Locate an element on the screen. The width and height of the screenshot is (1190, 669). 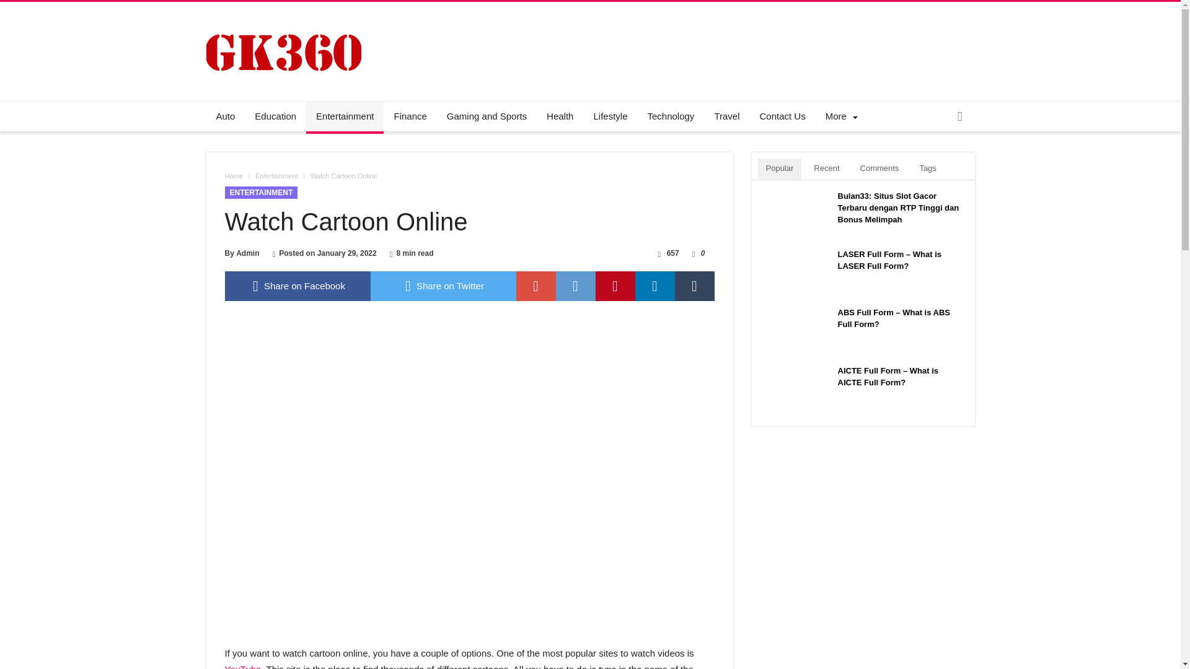
reddit is located at coordinates (575, 286).